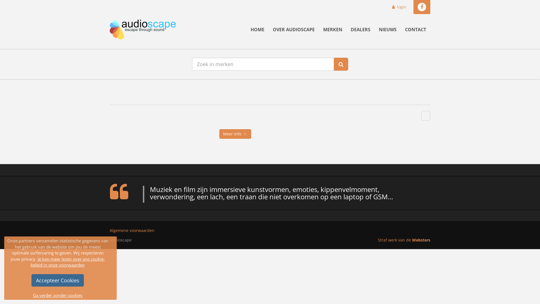  I want to click on NIEUWS, so click(388, 30).